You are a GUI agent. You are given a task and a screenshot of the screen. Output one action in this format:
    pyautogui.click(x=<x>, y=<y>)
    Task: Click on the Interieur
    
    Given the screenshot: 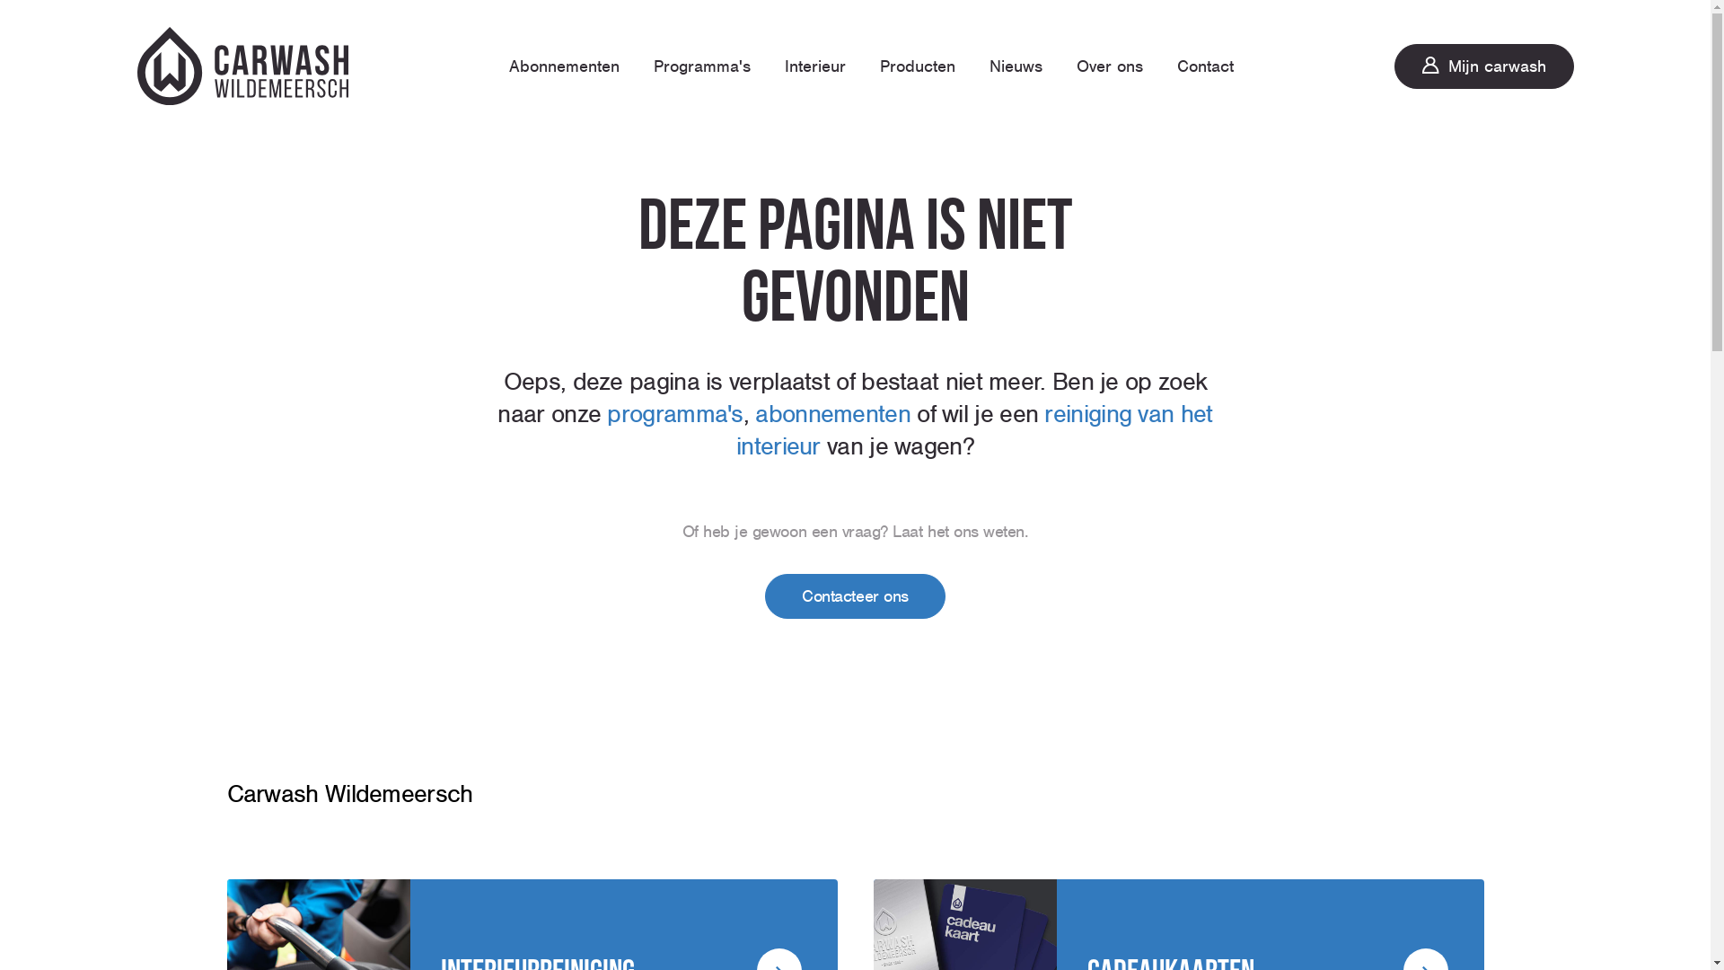 What is the action you would take?
    pyautogui.click(x=815, y=66)
    